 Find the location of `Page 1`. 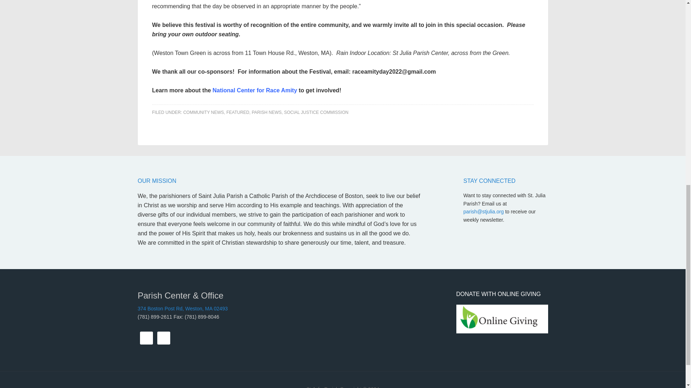

Page 1 is located at coordinates (343, 6).